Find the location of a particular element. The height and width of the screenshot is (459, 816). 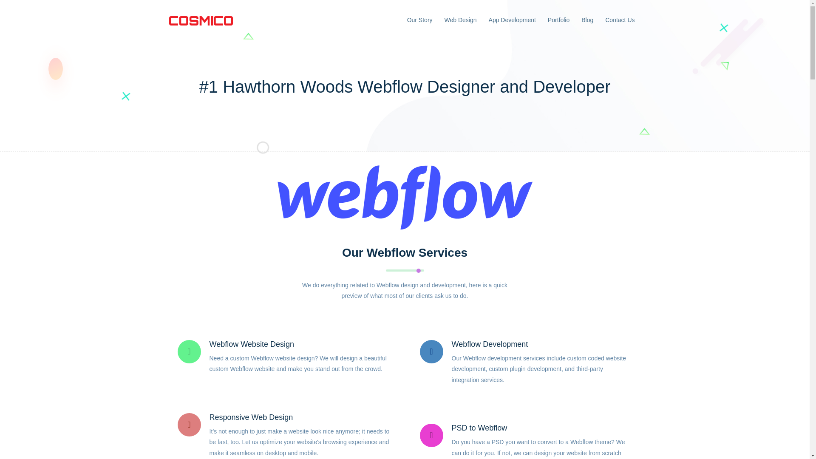

Our Story is located at coordinates (420, 20).